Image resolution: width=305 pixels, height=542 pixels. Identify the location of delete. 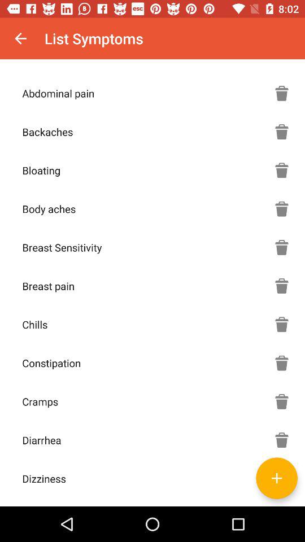
(282, 324).